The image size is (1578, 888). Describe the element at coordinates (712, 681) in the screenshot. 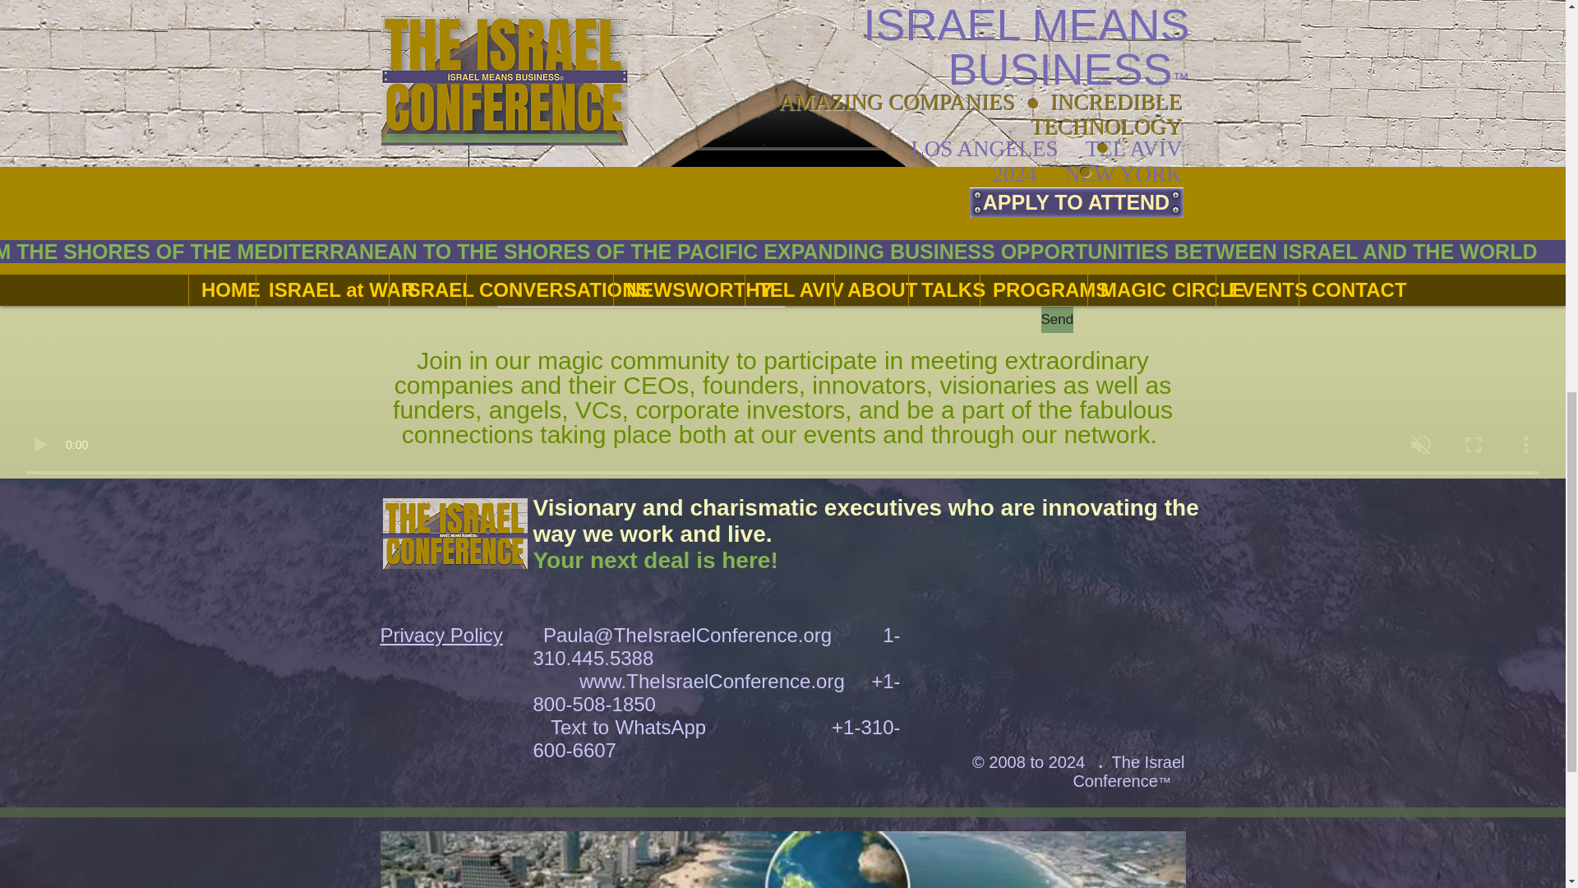

I see `www.TheIsraelConference.org` at that location.